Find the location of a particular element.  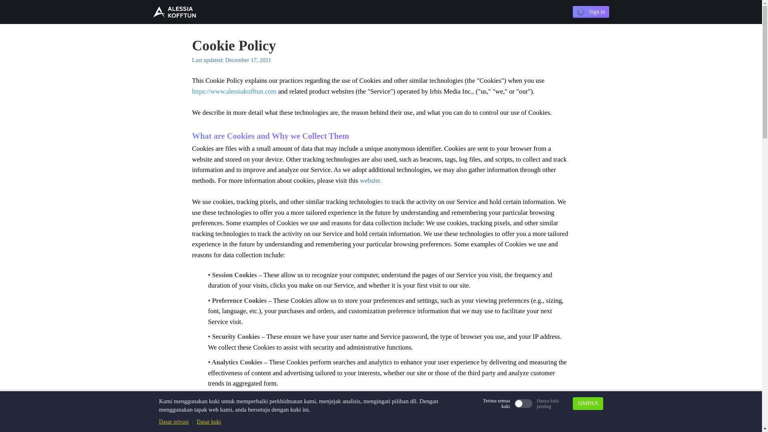

SIMPAN is located at coordinates (588, 403).